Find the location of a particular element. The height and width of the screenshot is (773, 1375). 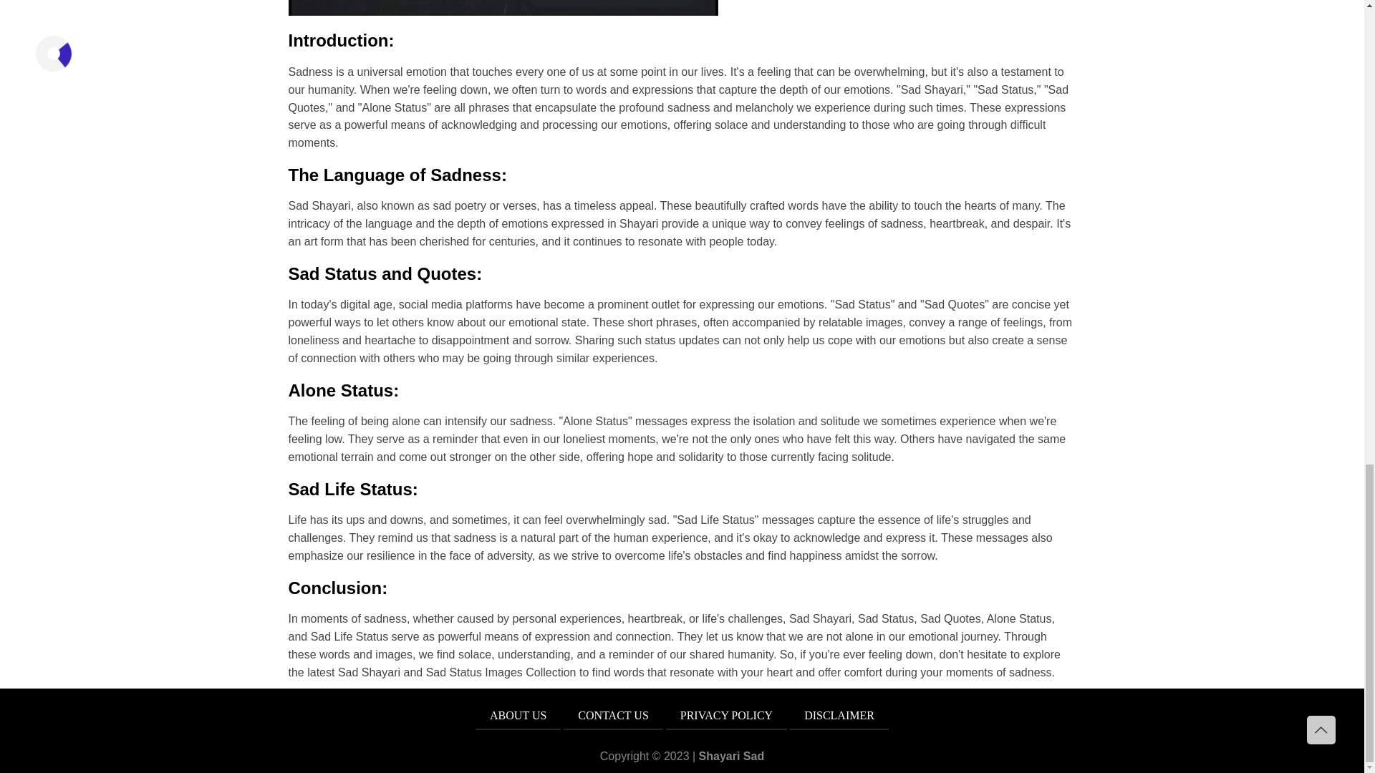

Latest Sad Shayari and Sad Status Images Collection is located at coordinates (503, 7).